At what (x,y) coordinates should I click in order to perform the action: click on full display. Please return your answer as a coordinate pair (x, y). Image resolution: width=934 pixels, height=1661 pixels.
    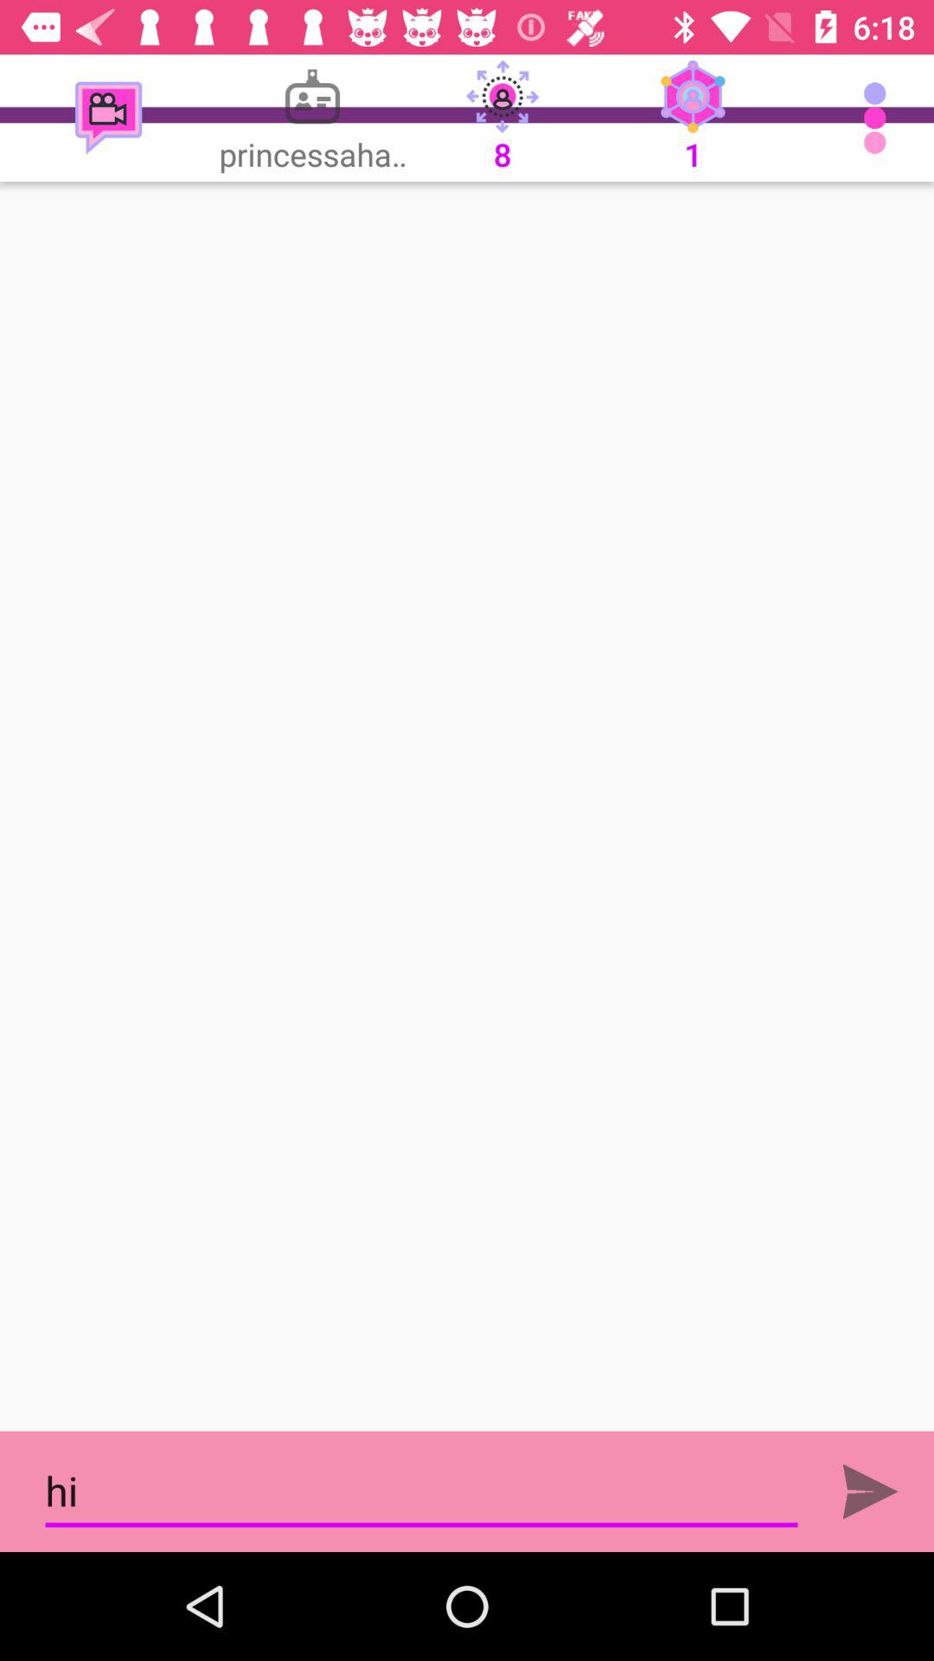
    Looking at the image, I should click on (467, 806).